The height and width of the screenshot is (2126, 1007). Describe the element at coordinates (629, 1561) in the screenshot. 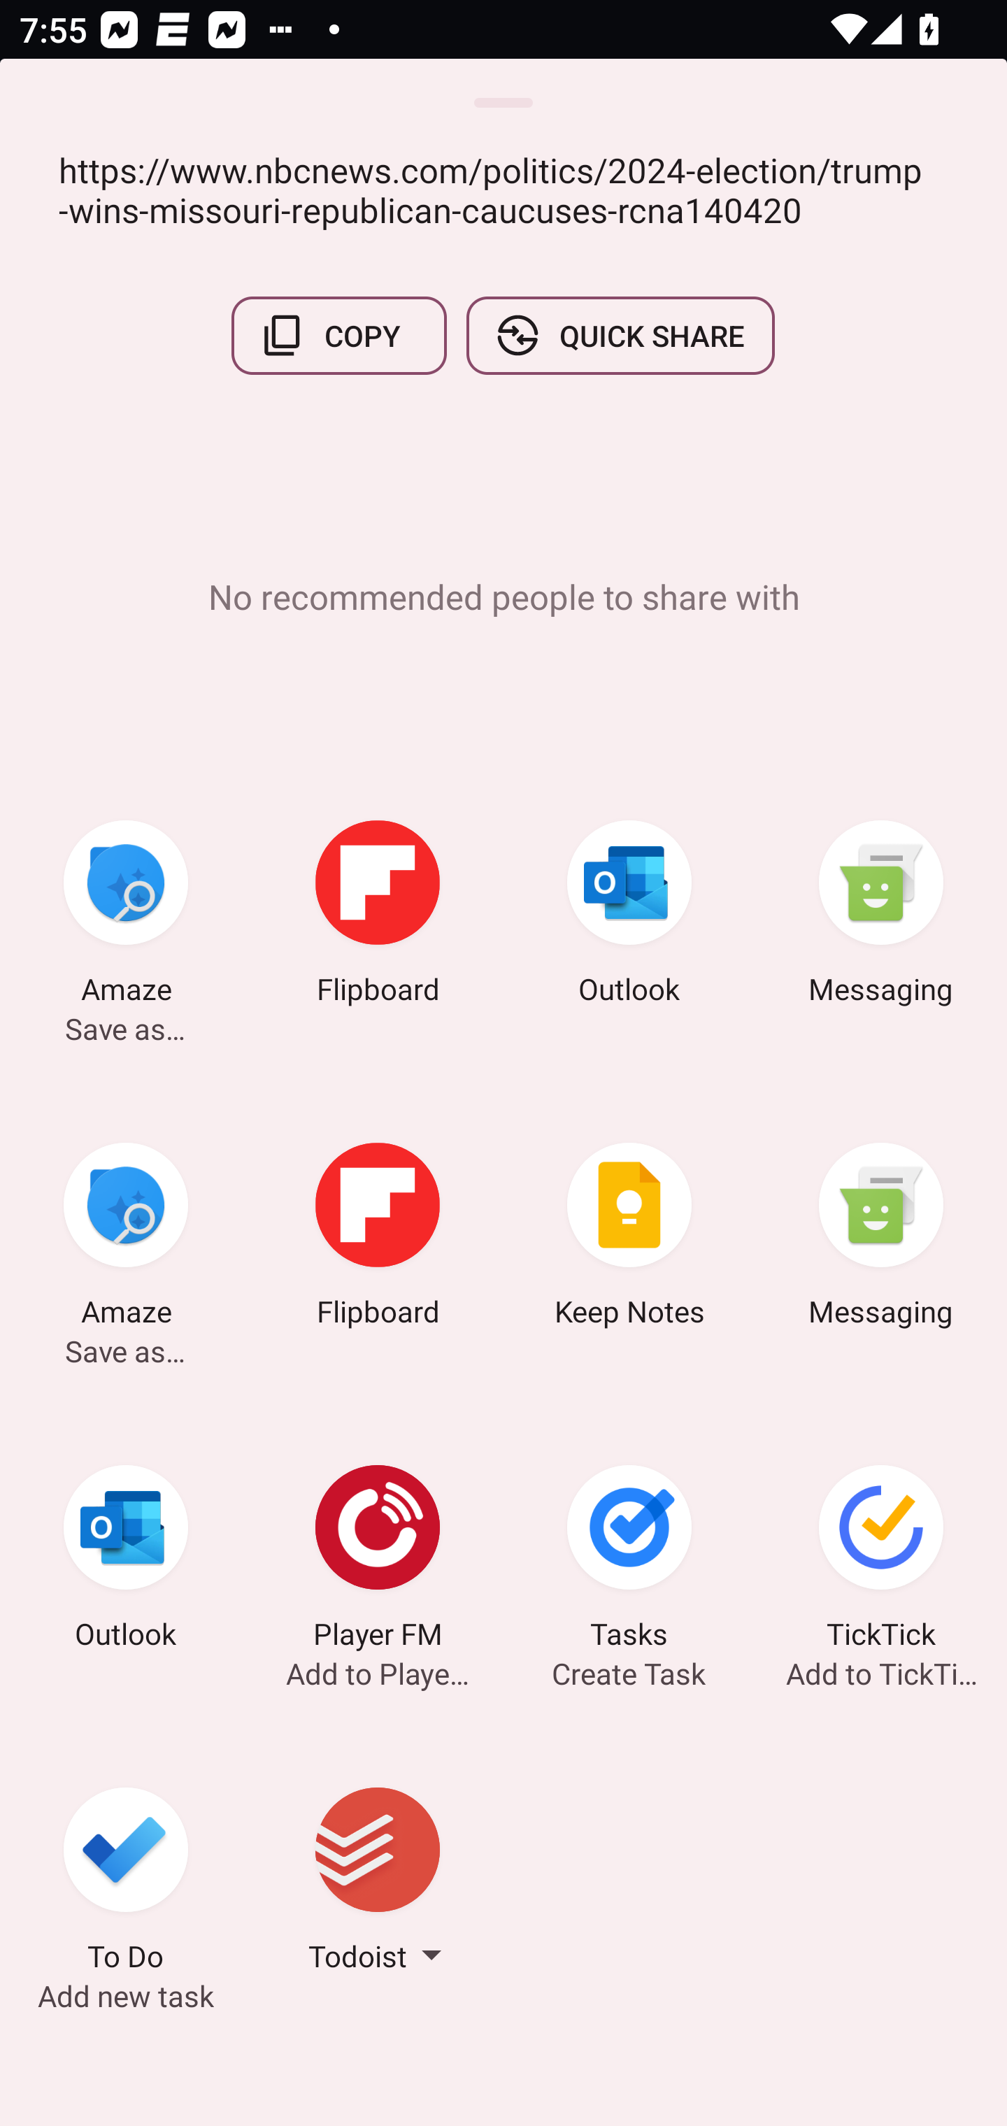

I see `Tasks Create Task` at that location.